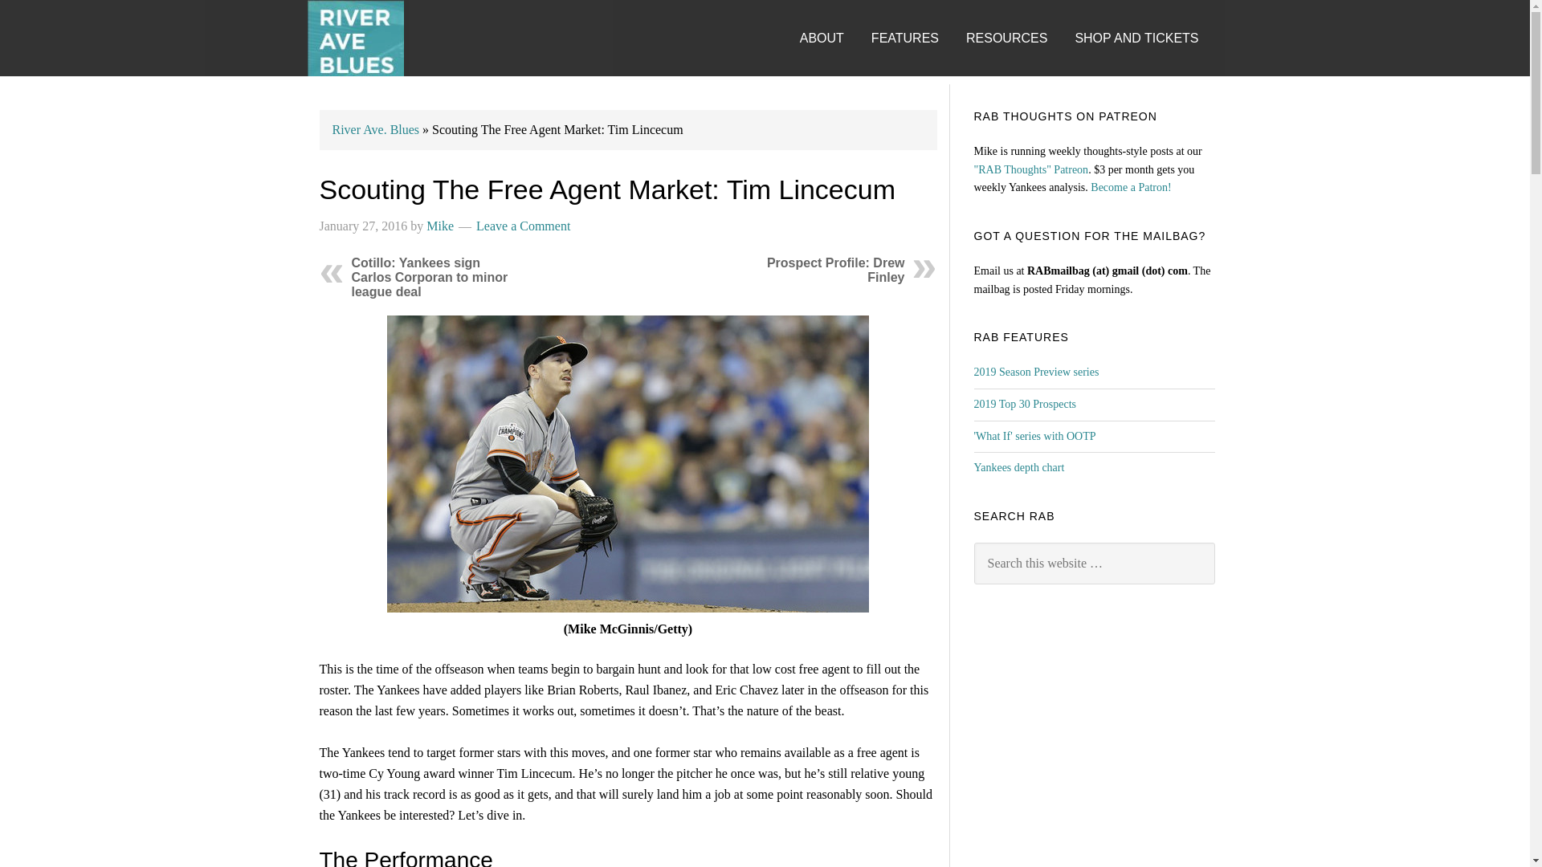  I want to click on Prospect Profile: Drew Finley, so click(835, 270).